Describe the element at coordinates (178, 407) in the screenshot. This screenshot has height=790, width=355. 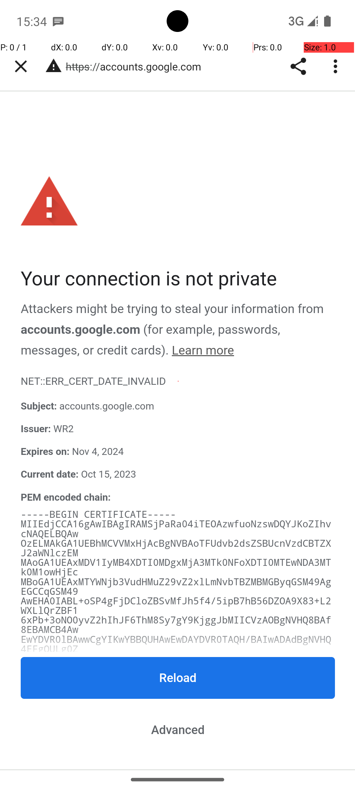
I see `Subject: accounts.google.com` at that location.